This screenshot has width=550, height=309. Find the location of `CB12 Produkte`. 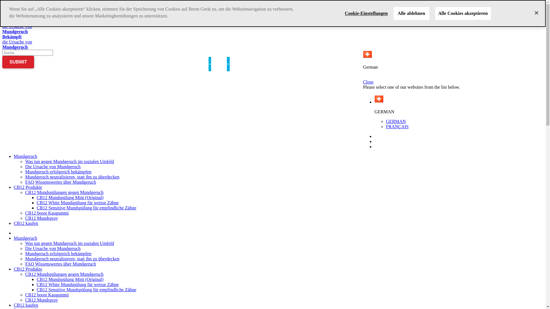

CB12 Produkte is located at coordinates (28, 269).